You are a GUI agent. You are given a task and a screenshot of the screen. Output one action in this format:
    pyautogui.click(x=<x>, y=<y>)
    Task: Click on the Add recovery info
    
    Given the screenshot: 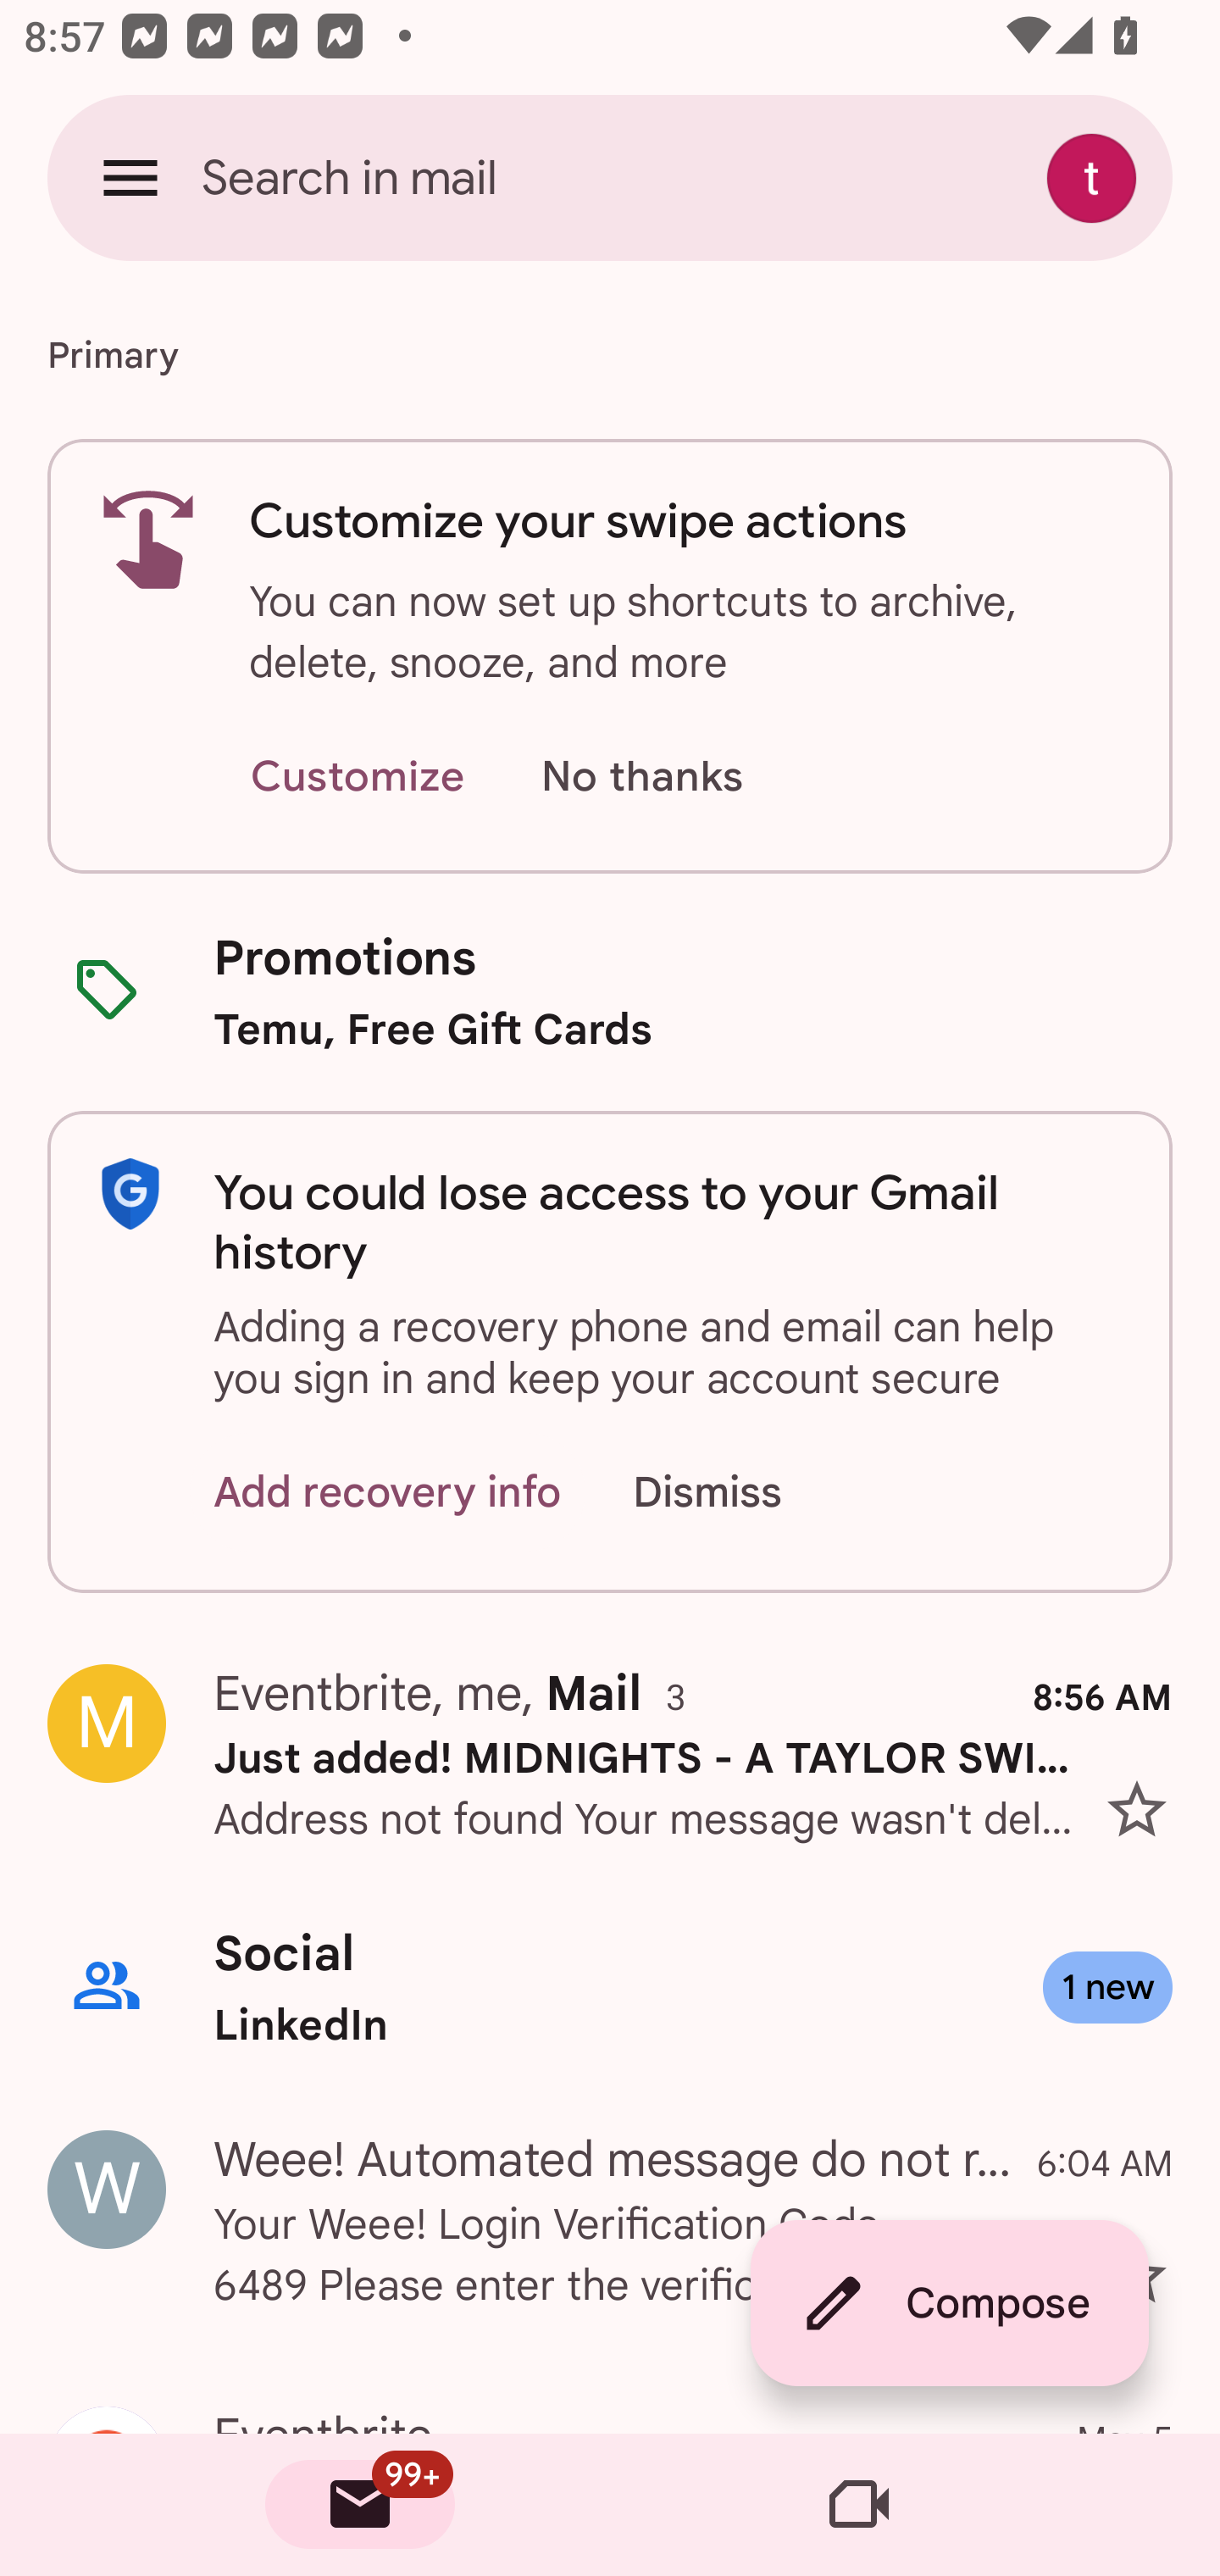 What is the action you would take?
    pyautogui.click(x=388, y=1493)
    